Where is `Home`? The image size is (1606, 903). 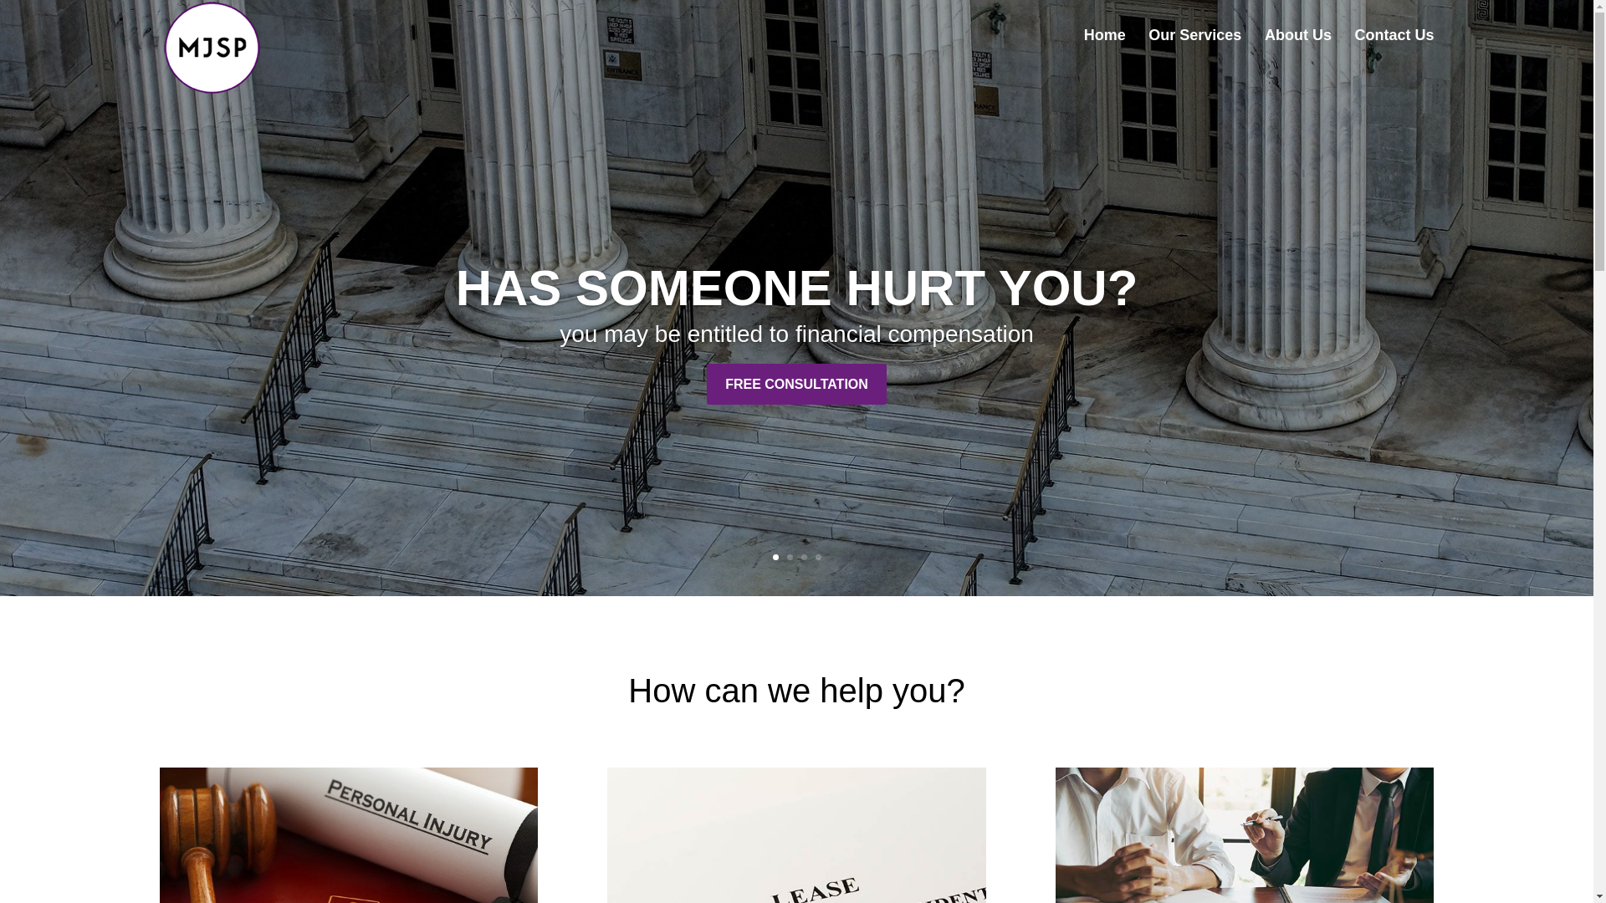
Home is located at coordinates (1104, 49).